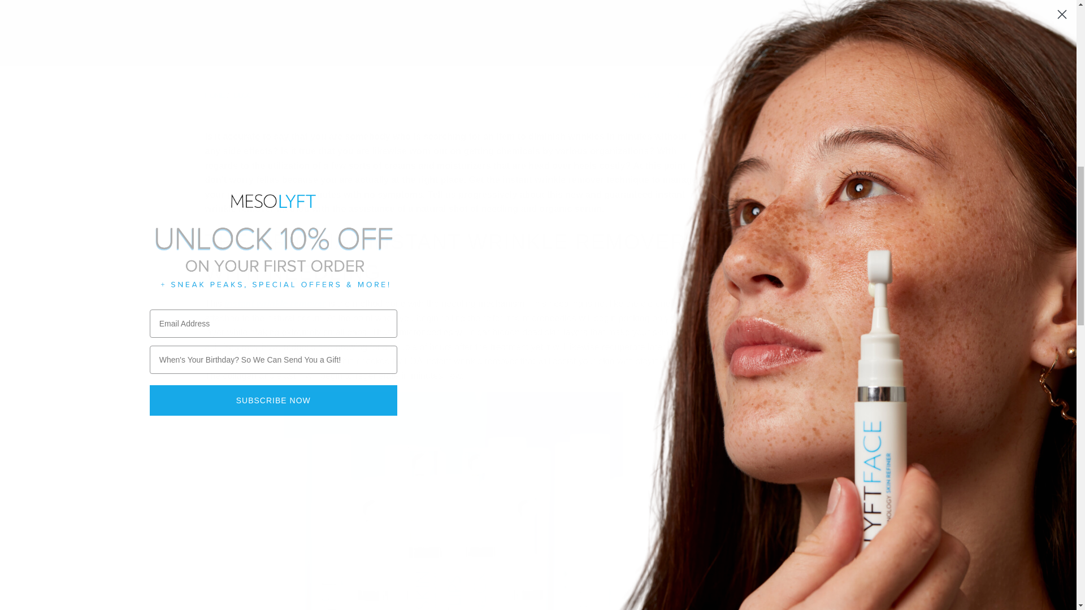 Image resolution: width=1085 pixels, height=610 pixels. What do you see at coordinates (799, 411) in the screenshot?
I see `Sign Up` at bounding box center [799, 411].